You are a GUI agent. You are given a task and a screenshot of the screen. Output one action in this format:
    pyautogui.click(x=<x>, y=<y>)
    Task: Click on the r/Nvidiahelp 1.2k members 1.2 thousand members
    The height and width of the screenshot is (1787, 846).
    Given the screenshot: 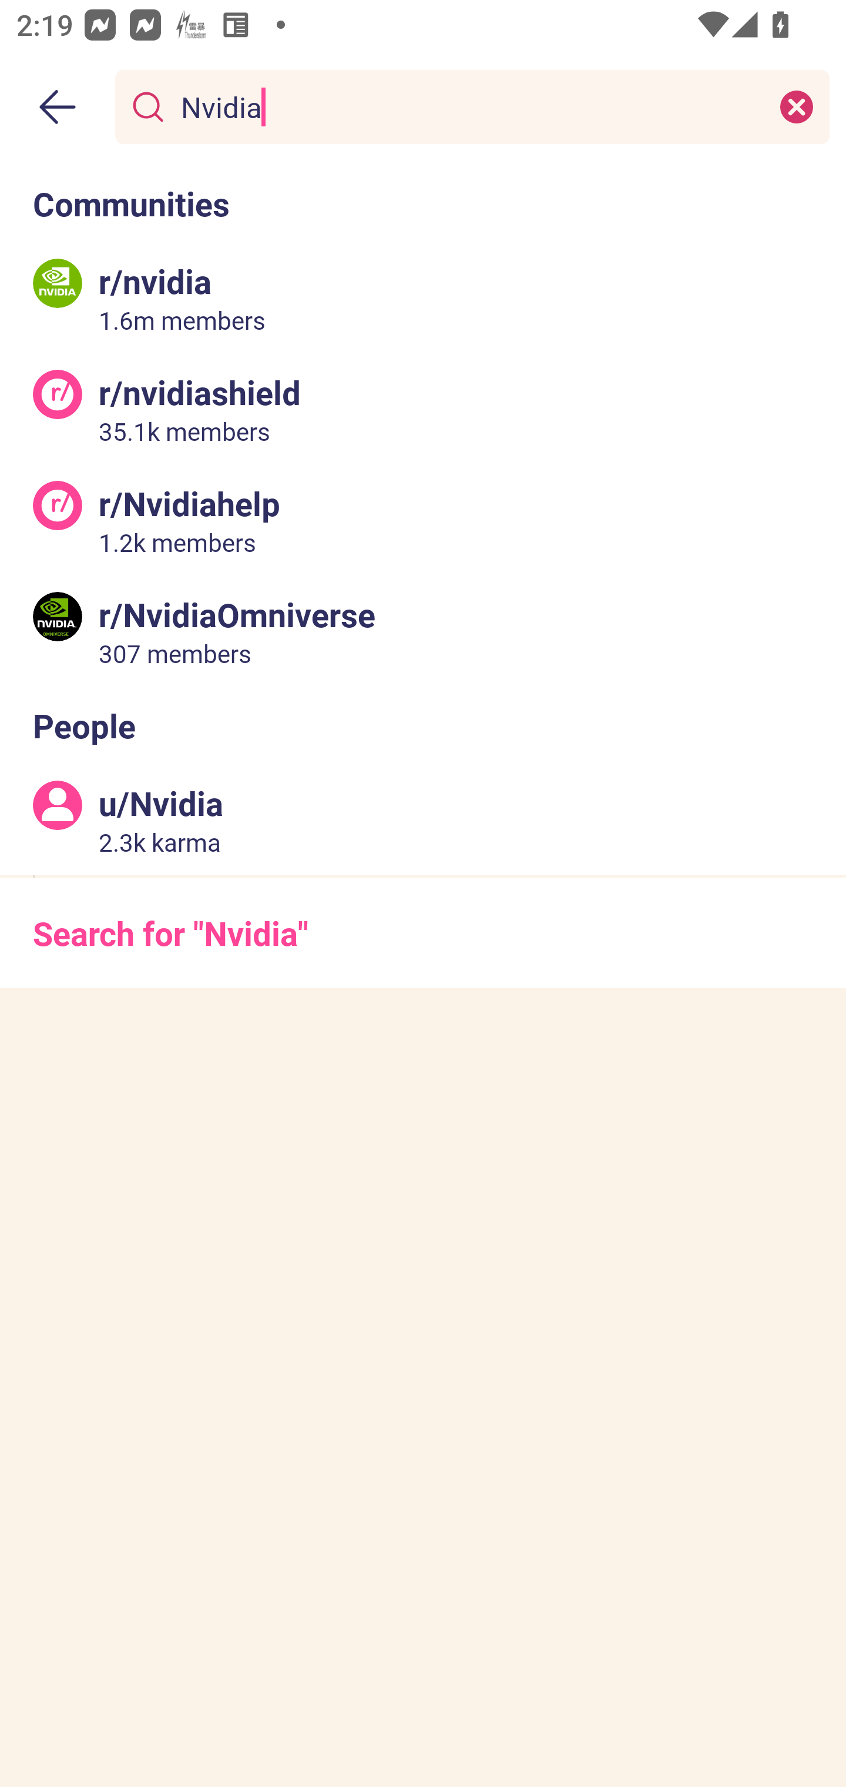 What is the action you would take?
    pyautogui.click(x=423, y=520)
    